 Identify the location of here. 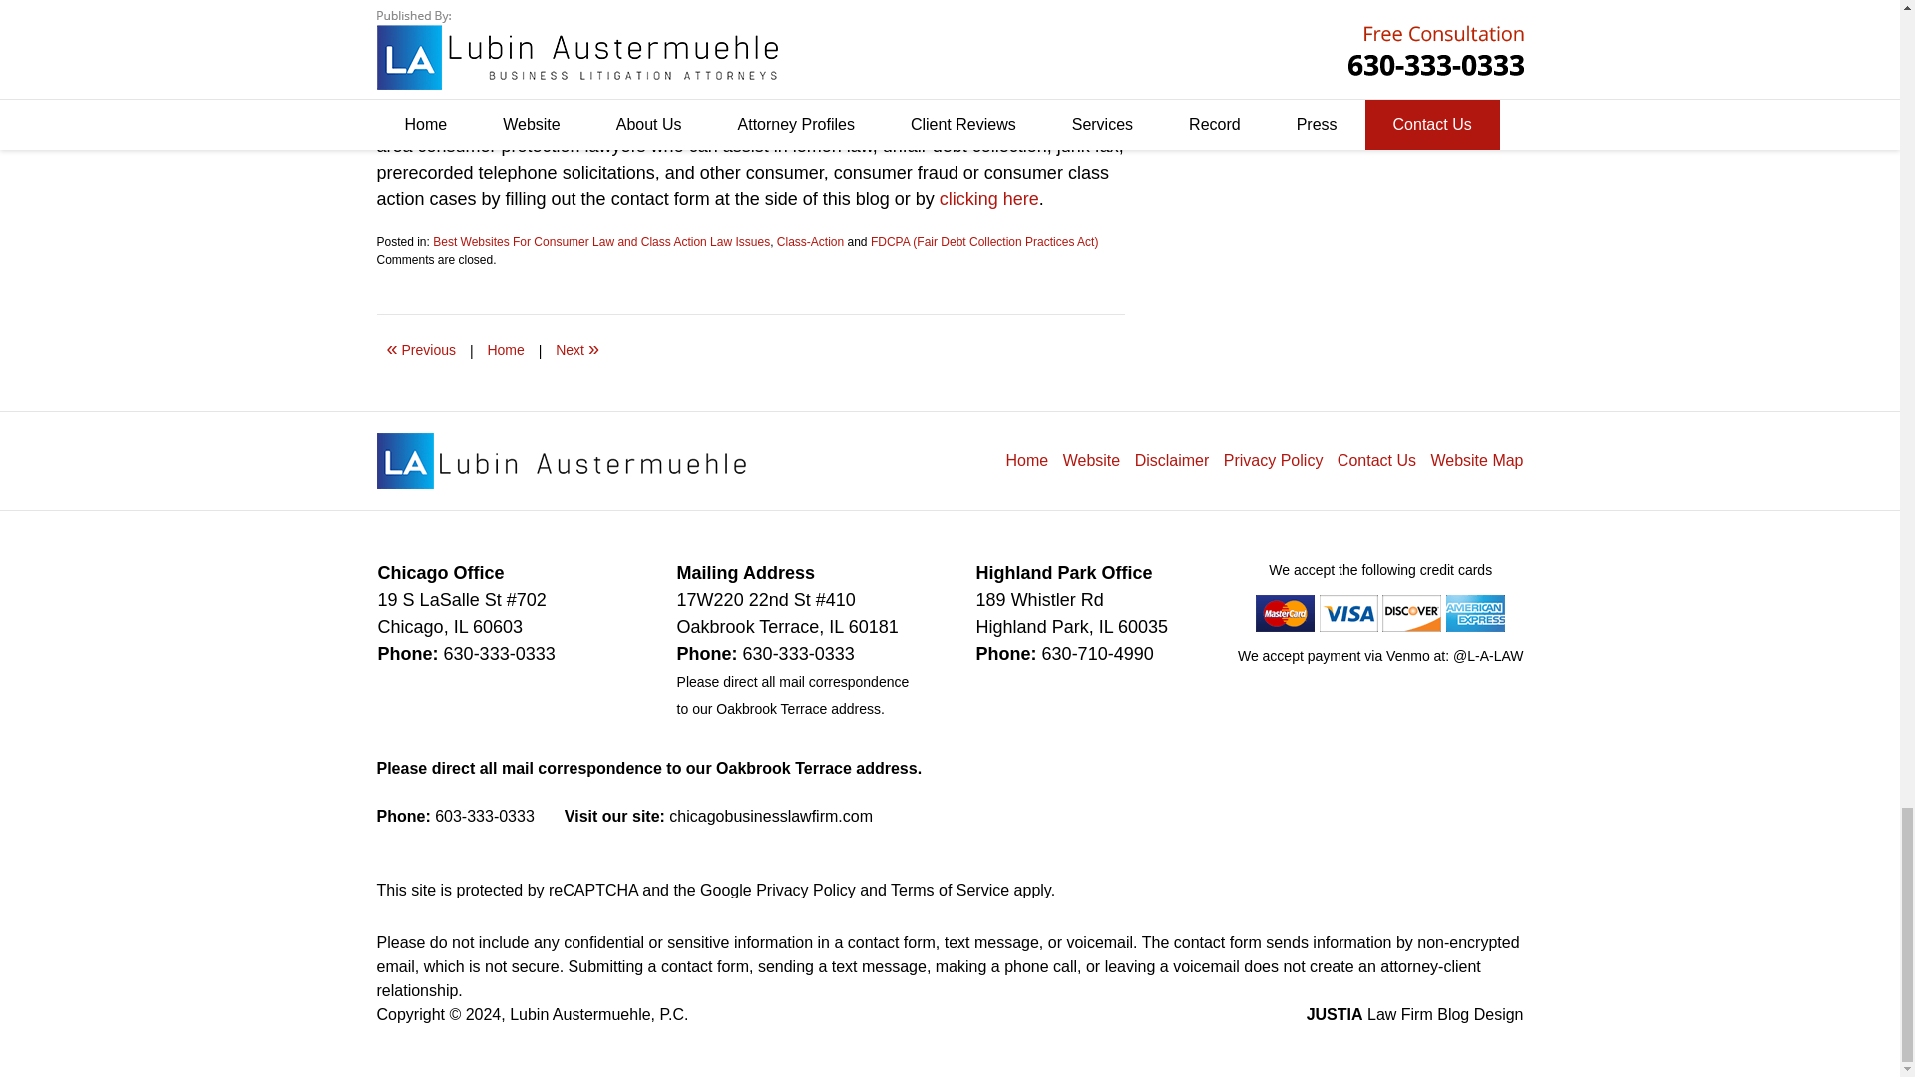
(790, 118).